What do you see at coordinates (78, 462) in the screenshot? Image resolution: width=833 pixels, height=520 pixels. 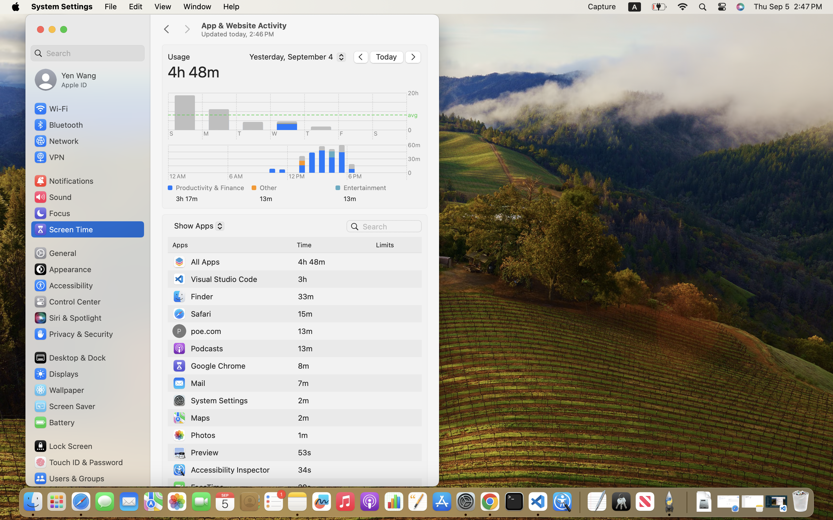 I see `Touch ID & Password` at bounding box center [78, 462].